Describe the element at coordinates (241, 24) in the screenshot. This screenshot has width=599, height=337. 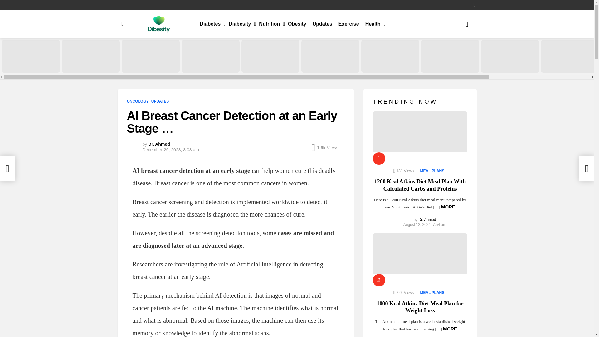
I see `Diabesity` at that location.